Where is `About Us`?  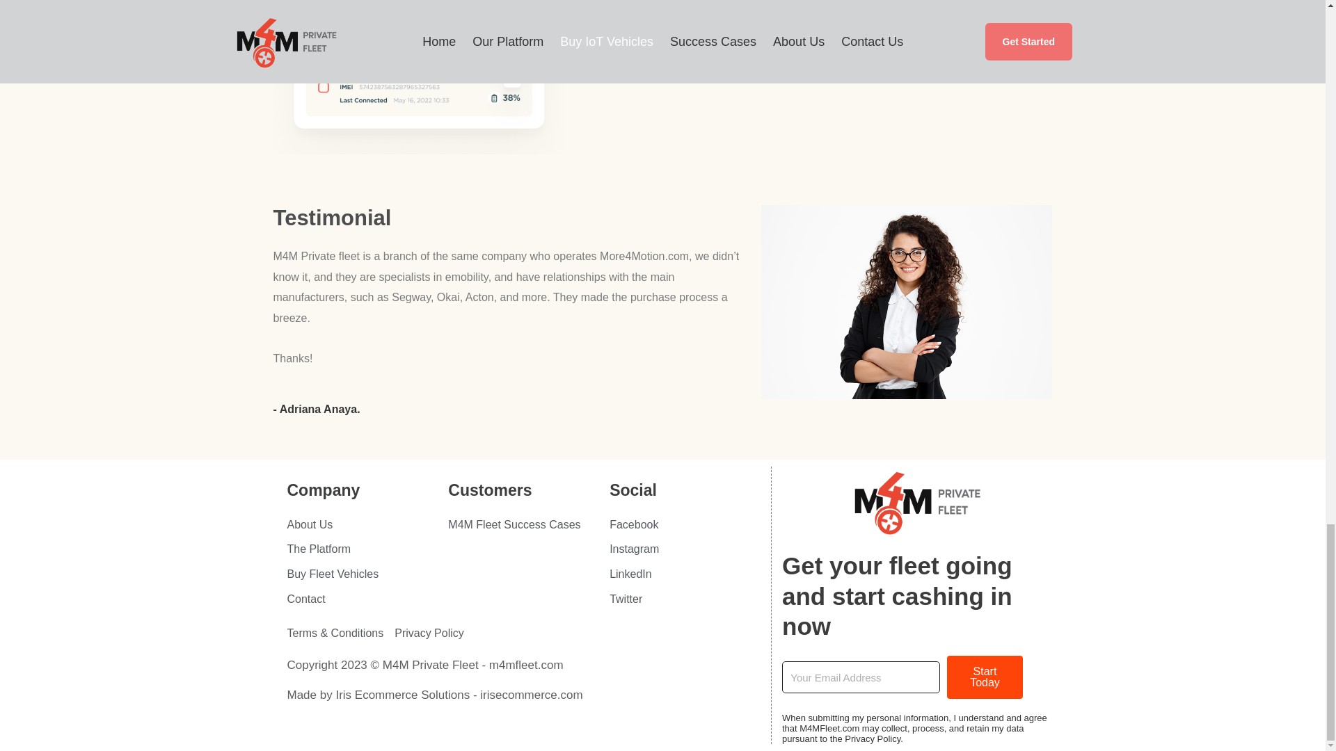 About Us is located at coordinates (360, 524).